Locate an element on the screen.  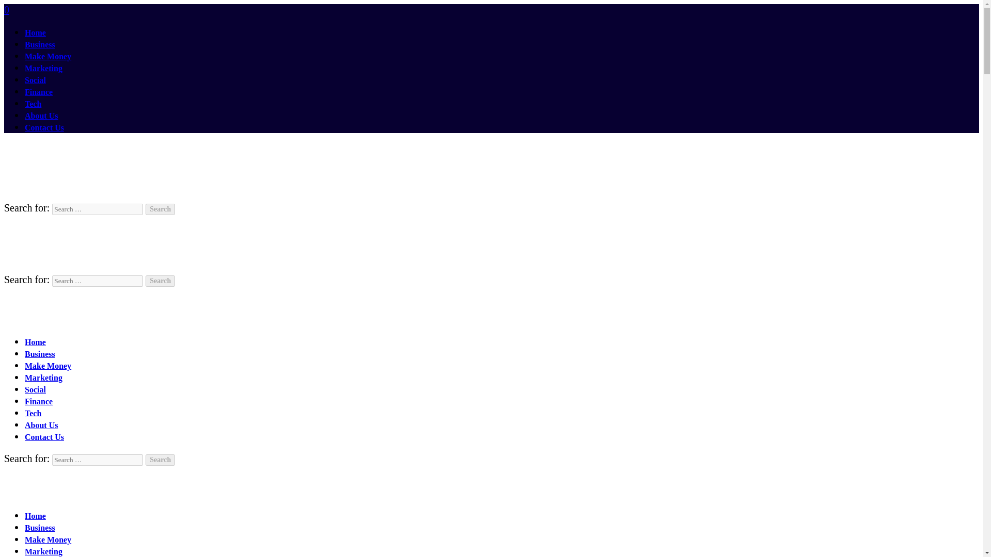
Main Path is located at coordinates (62, 493).